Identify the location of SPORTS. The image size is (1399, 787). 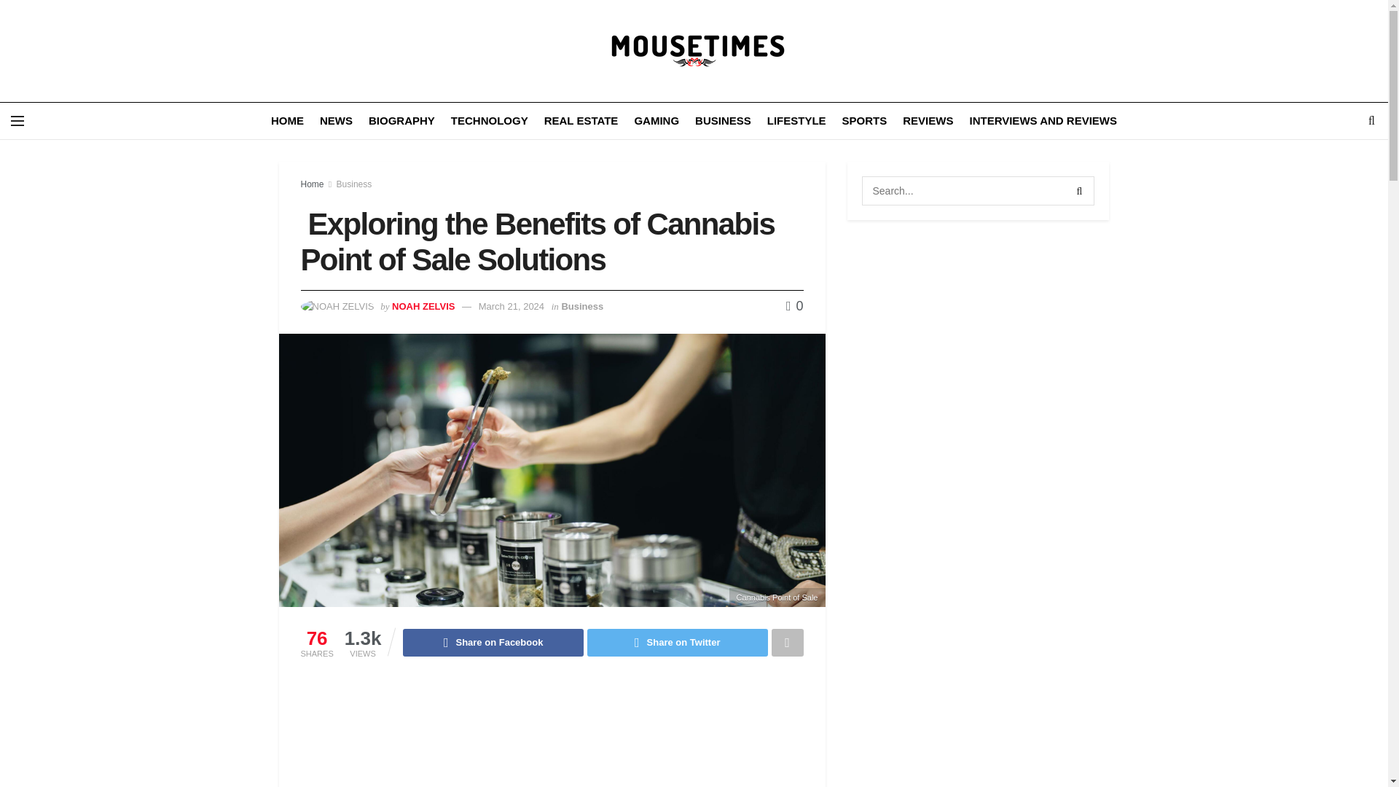
(864, 121).